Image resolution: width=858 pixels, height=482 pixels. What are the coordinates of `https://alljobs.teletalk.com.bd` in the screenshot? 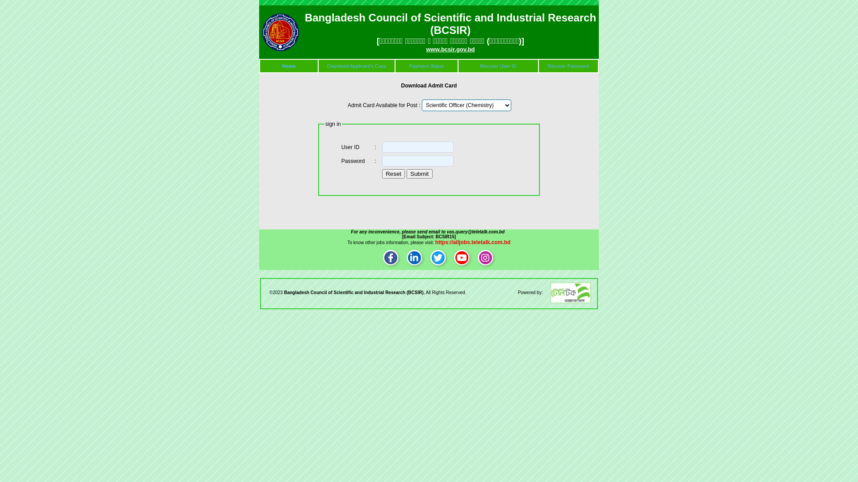 It's located at (473, 242).